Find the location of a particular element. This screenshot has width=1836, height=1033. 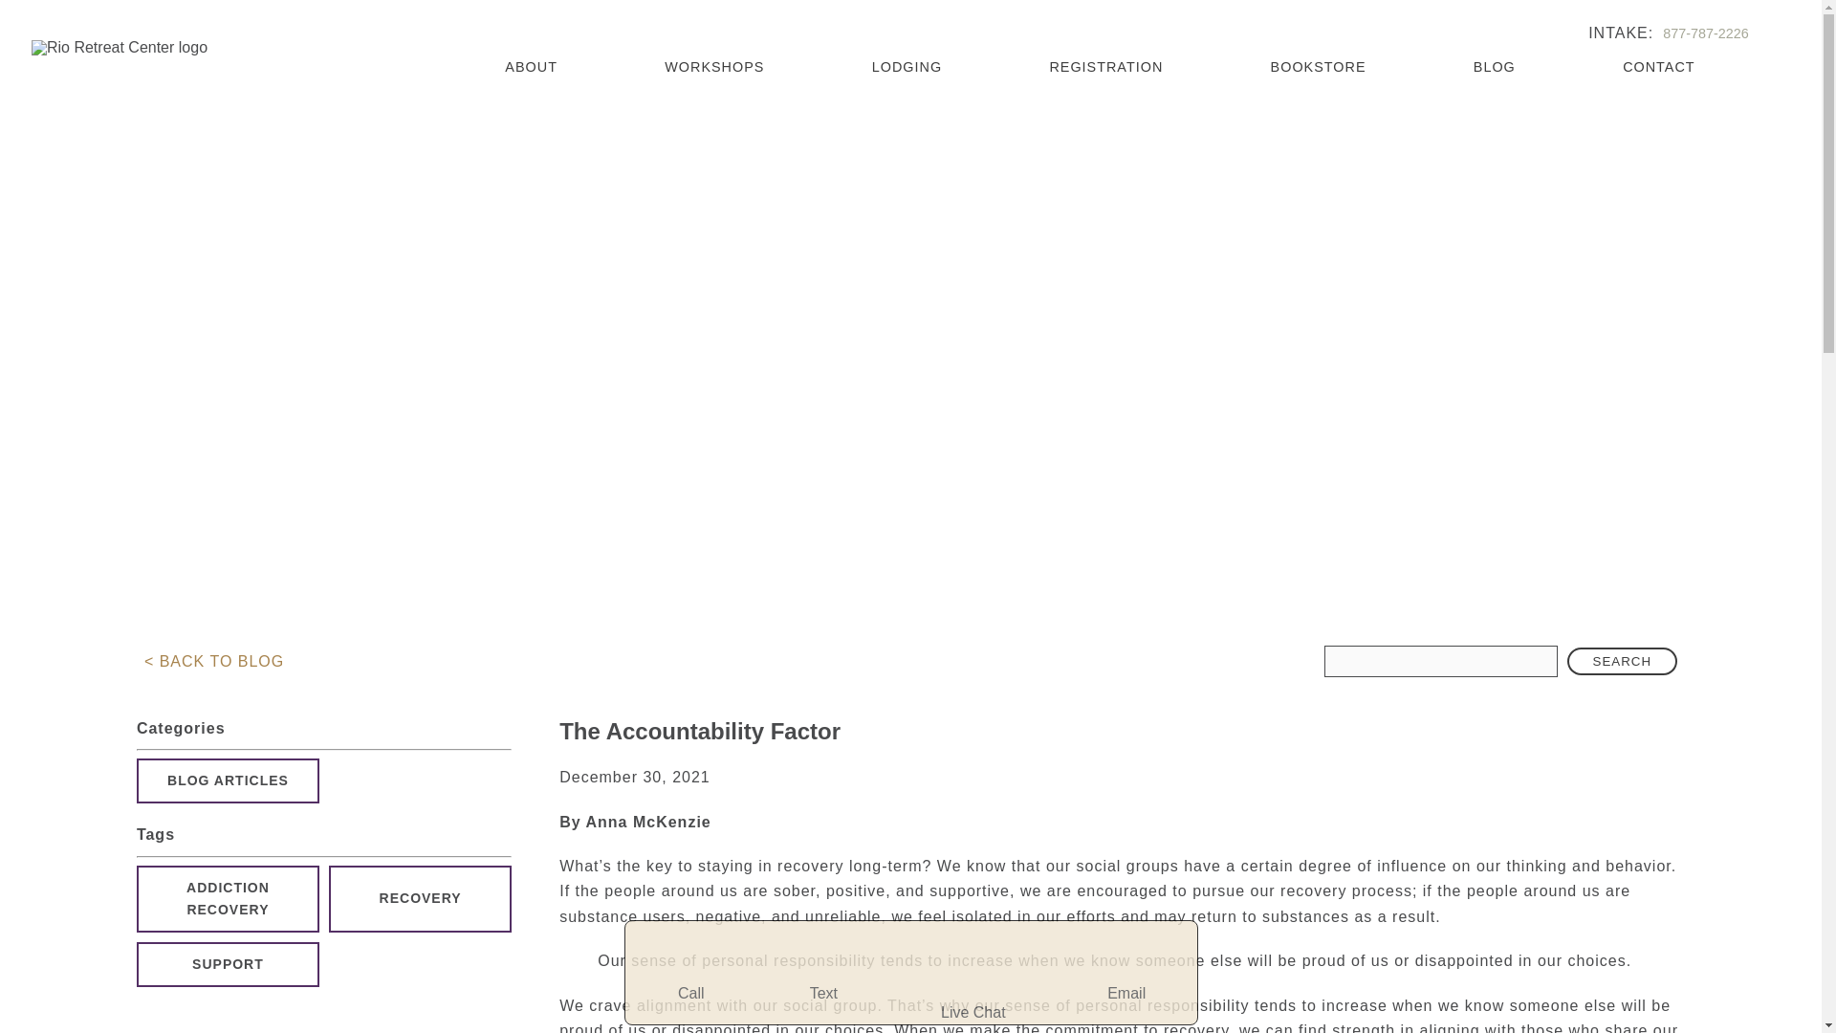

ABOUT is located at coordinates (532, 66).